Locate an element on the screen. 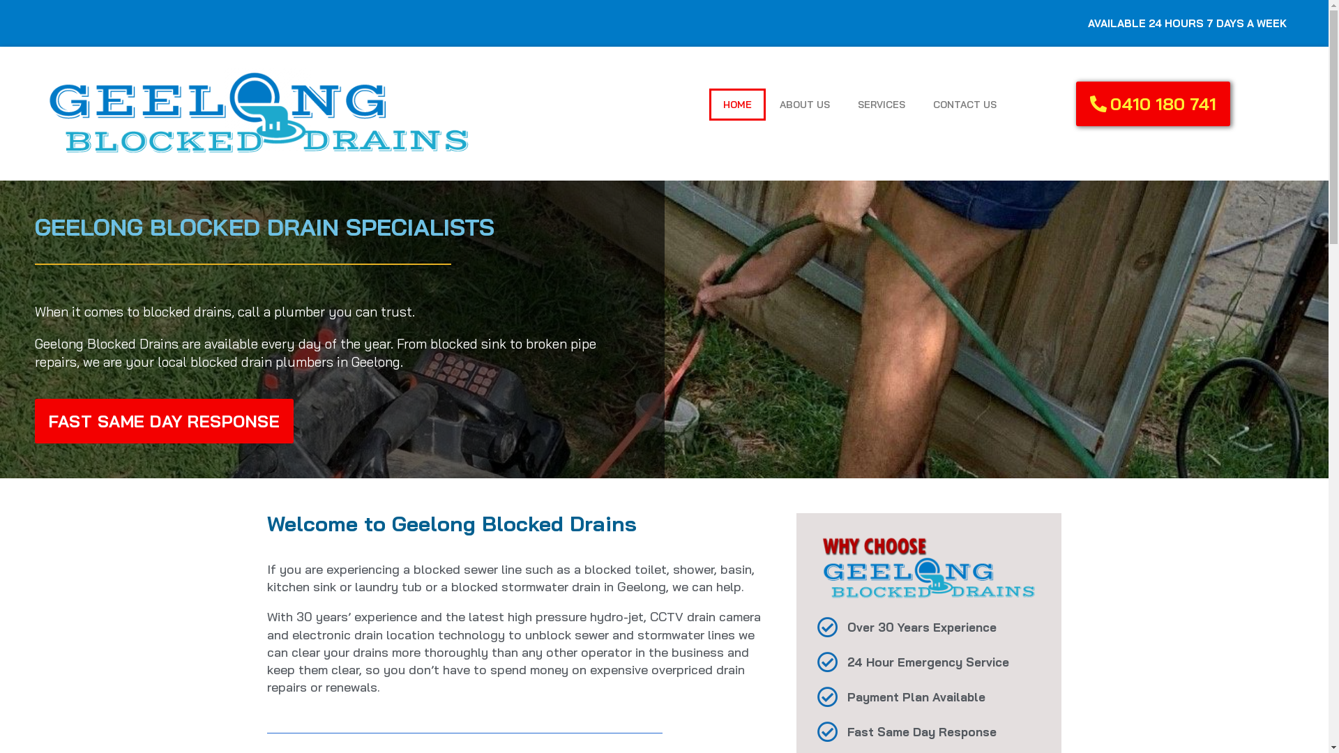 The height and width of the screenshot is (753, 1339). CONTACT US is located at coordinates (965, 105).